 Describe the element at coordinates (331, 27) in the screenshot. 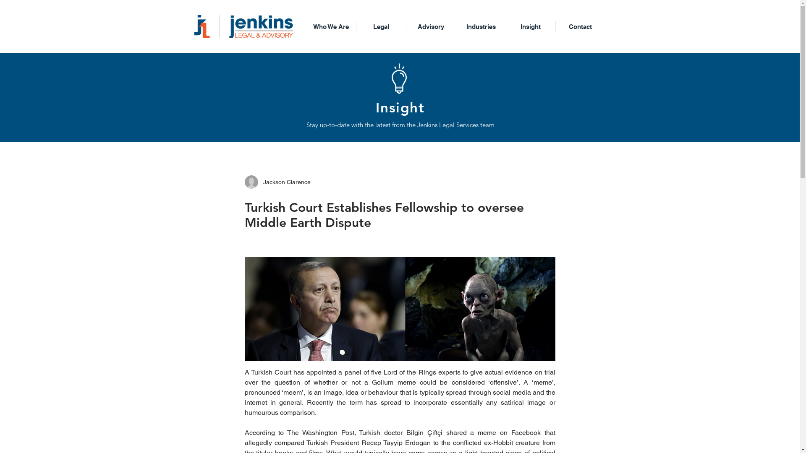

I see `Who We Are` at that location.